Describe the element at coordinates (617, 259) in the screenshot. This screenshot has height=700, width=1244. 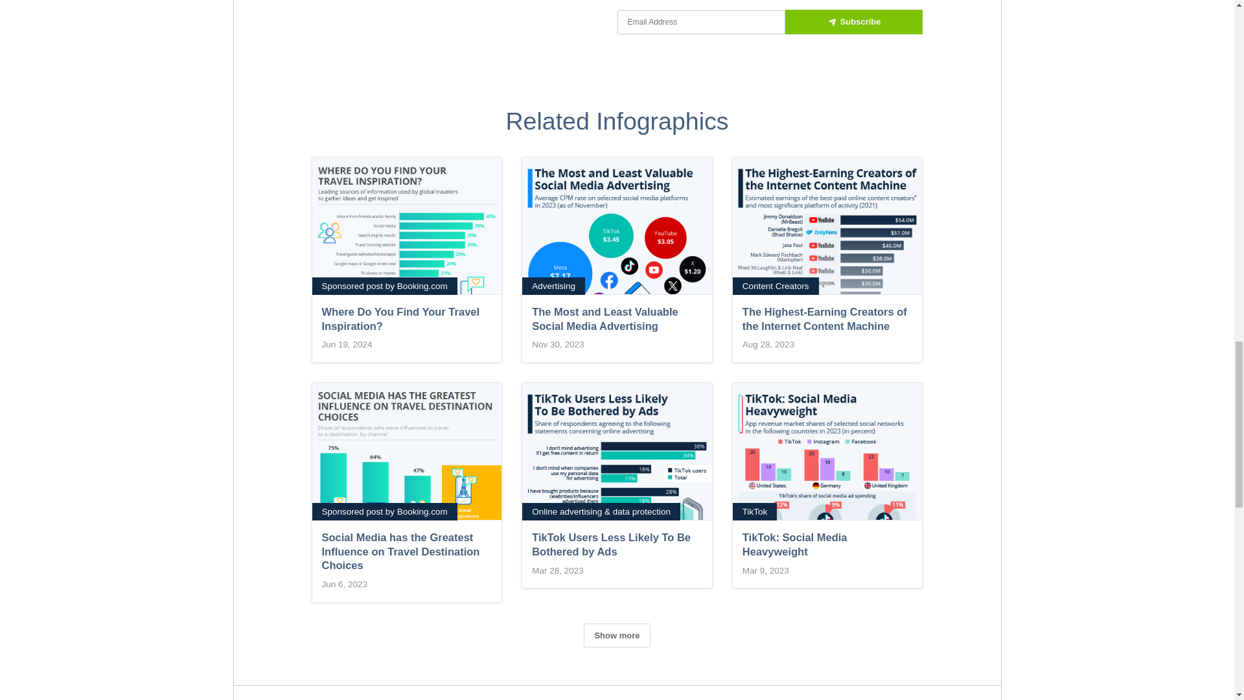
I see `The Most and Least Valuable Social Media Advertising` at that location.